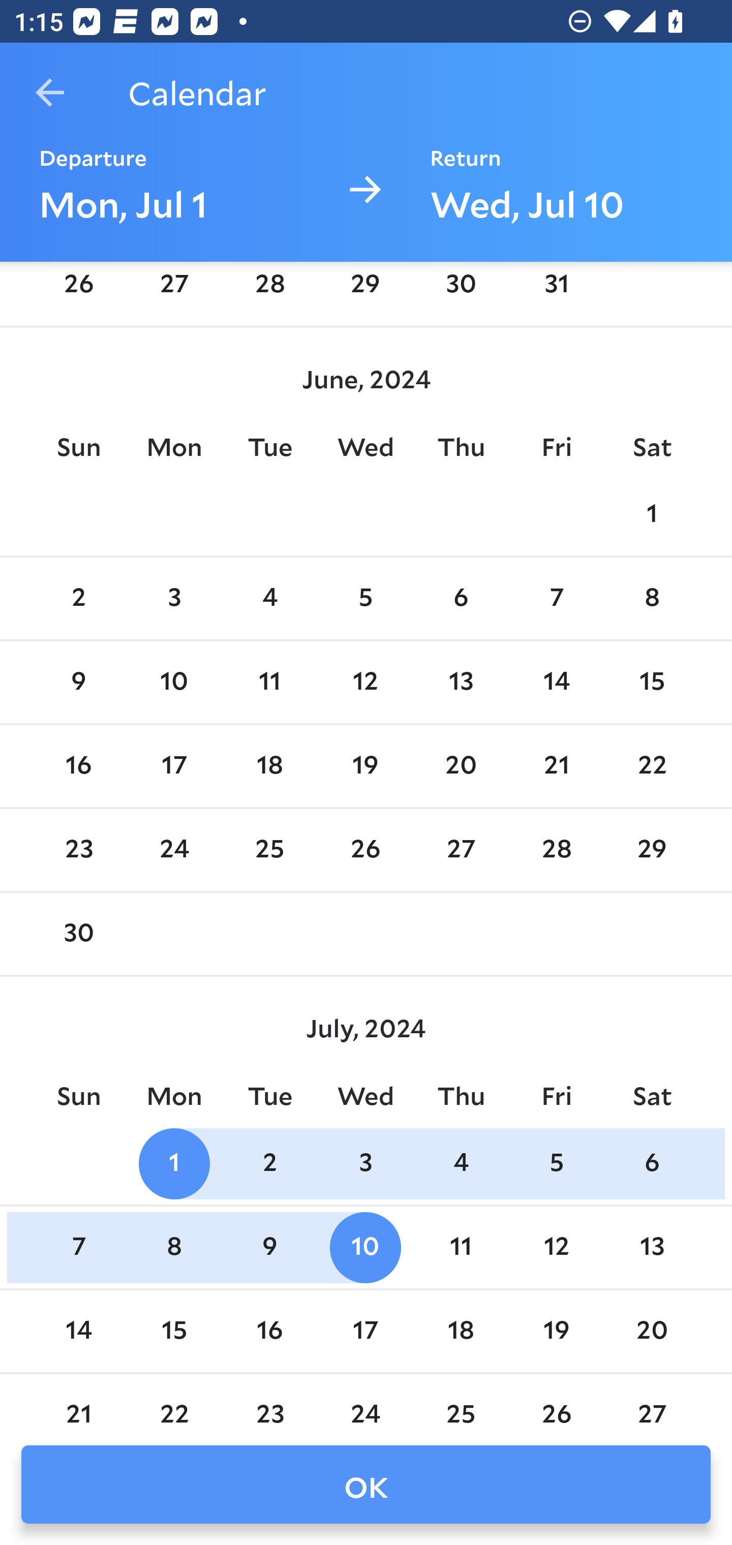  Describe the element at coordinates (366, 1485) in the screenshot. I see `OK` at that location.